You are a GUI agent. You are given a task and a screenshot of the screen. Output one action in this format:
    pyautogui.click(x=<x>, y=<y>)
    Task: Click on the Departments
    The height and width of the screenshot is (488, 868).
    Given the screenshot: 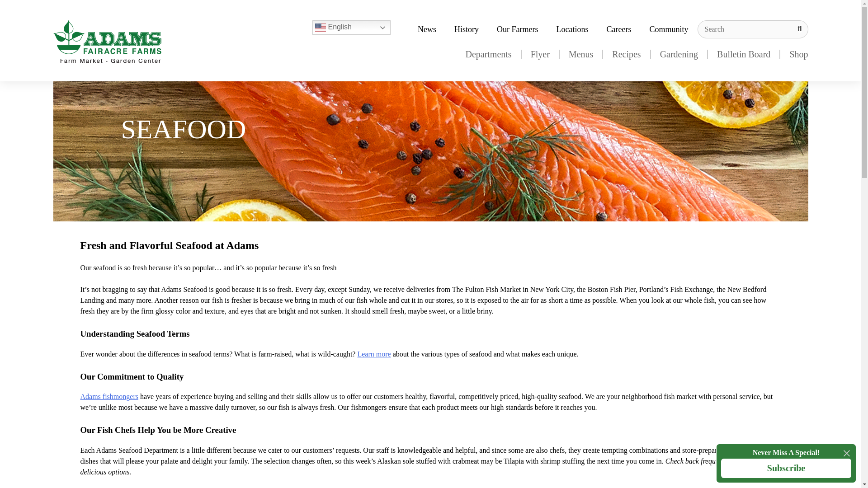 What is the action you would take?
    pyautogui.click(x=488, y=54)
    